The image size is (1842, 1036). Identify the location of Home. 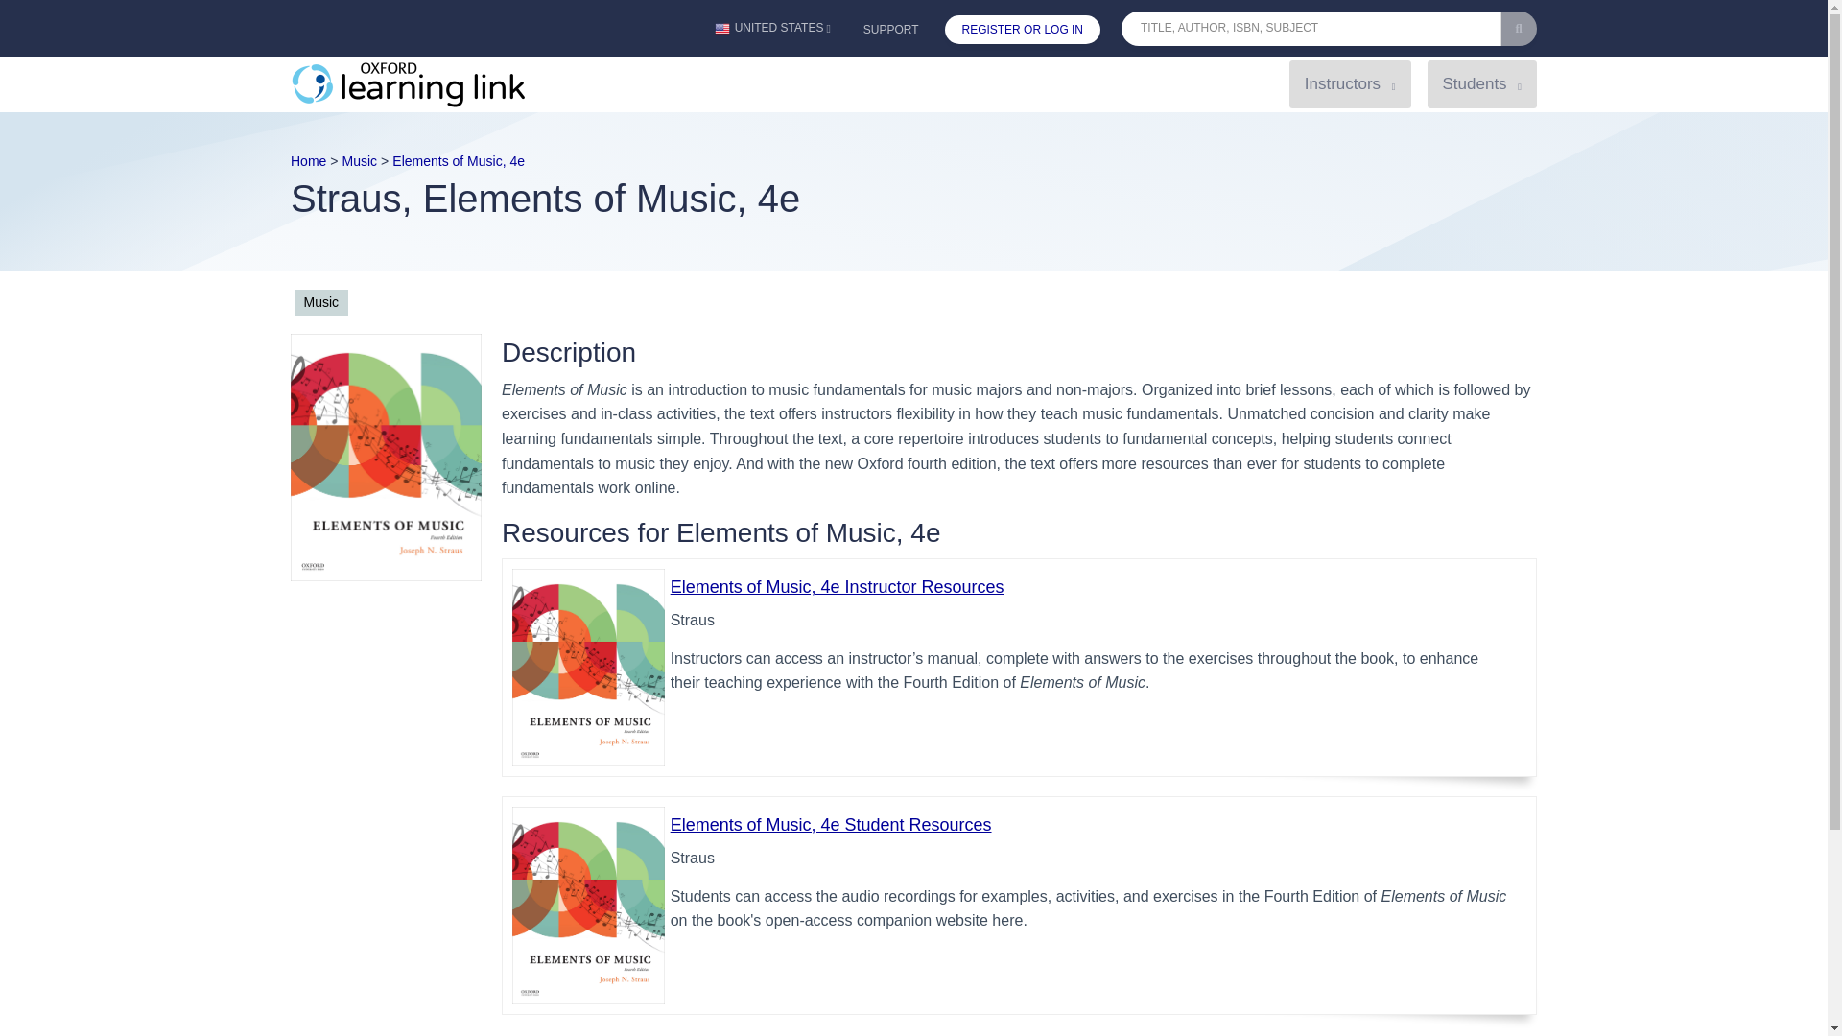
(308, 161).